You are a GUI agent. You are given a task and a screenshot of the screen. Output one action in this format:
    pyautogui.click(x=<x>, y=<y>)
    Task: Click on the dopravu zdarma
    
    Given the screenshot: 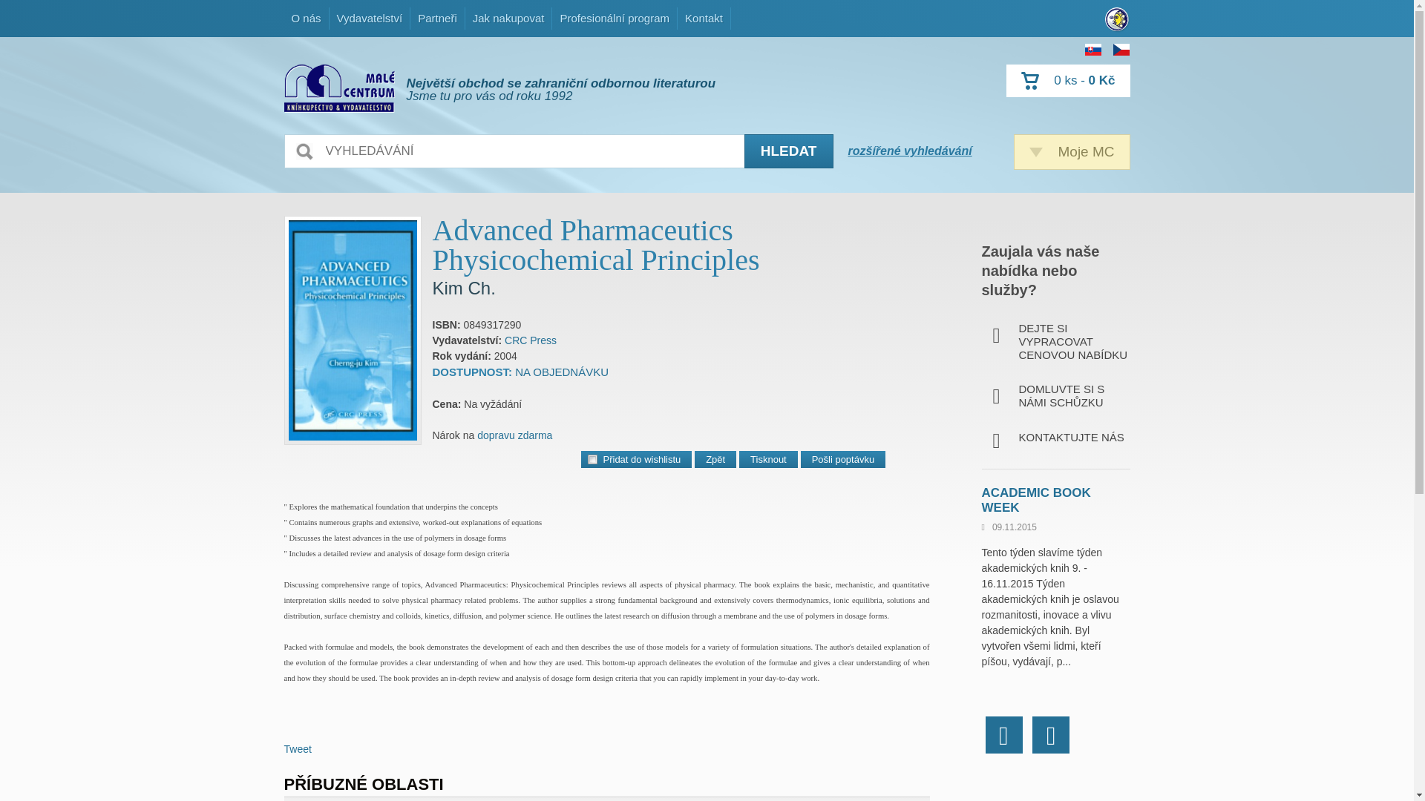 What is the action you would take?
    pyautogui.click(x=515, y=435)
    